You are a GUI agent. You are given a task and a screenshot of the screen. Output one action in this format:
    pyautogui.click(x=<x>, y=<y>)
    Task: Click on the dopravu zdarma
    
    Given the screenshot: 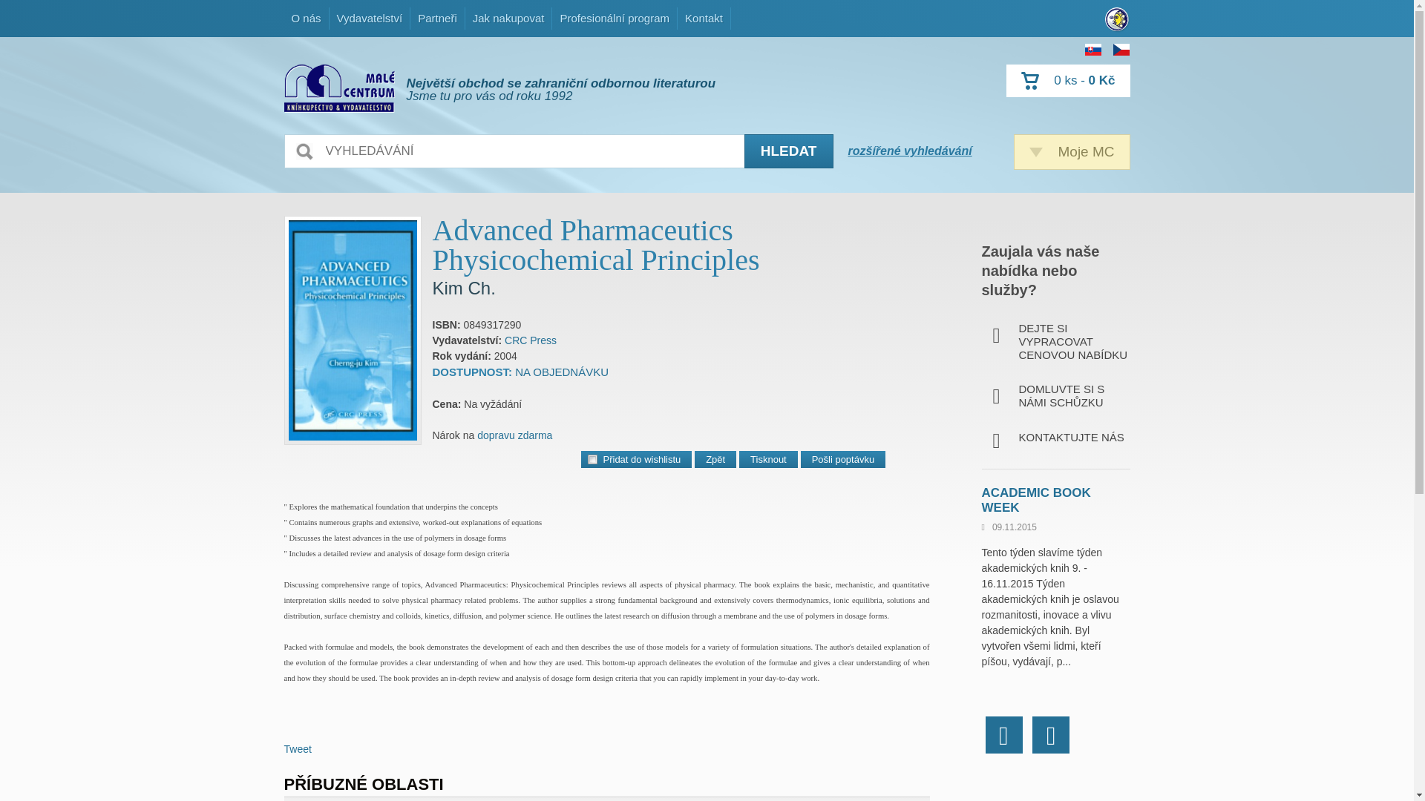 What is the action you would take?
    pyautogui.click(x=515, y=435)
    